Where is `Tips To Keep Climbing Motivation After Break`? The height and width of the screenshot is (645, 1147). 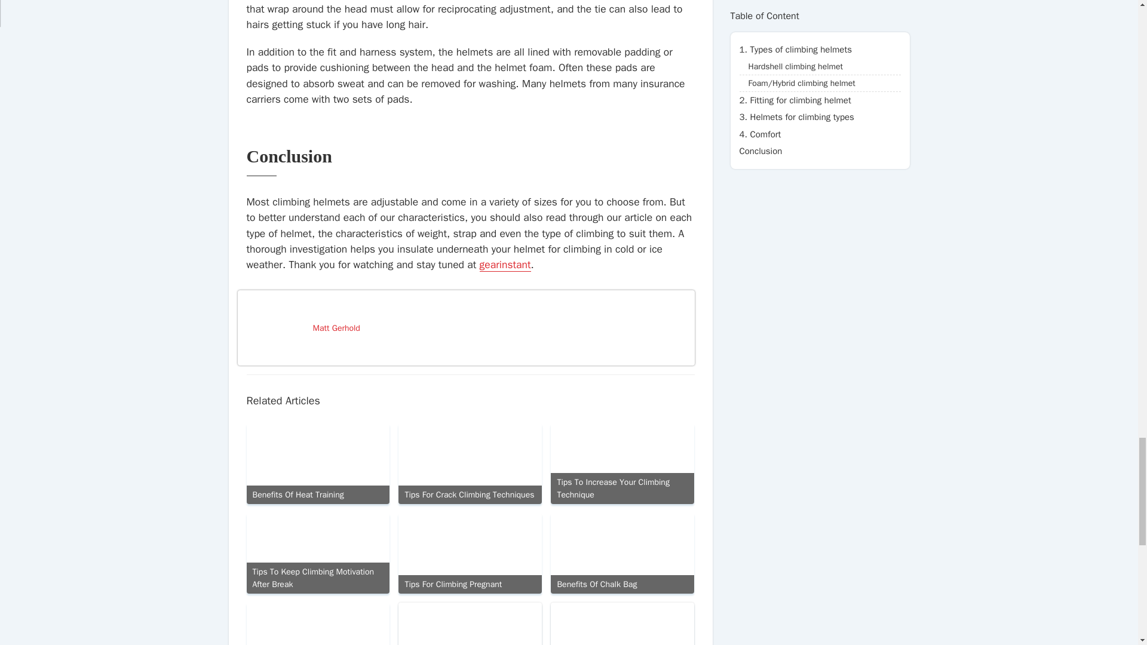
Tips To Keep Climbing Motivation After Break is located at coordinates (318, 553).